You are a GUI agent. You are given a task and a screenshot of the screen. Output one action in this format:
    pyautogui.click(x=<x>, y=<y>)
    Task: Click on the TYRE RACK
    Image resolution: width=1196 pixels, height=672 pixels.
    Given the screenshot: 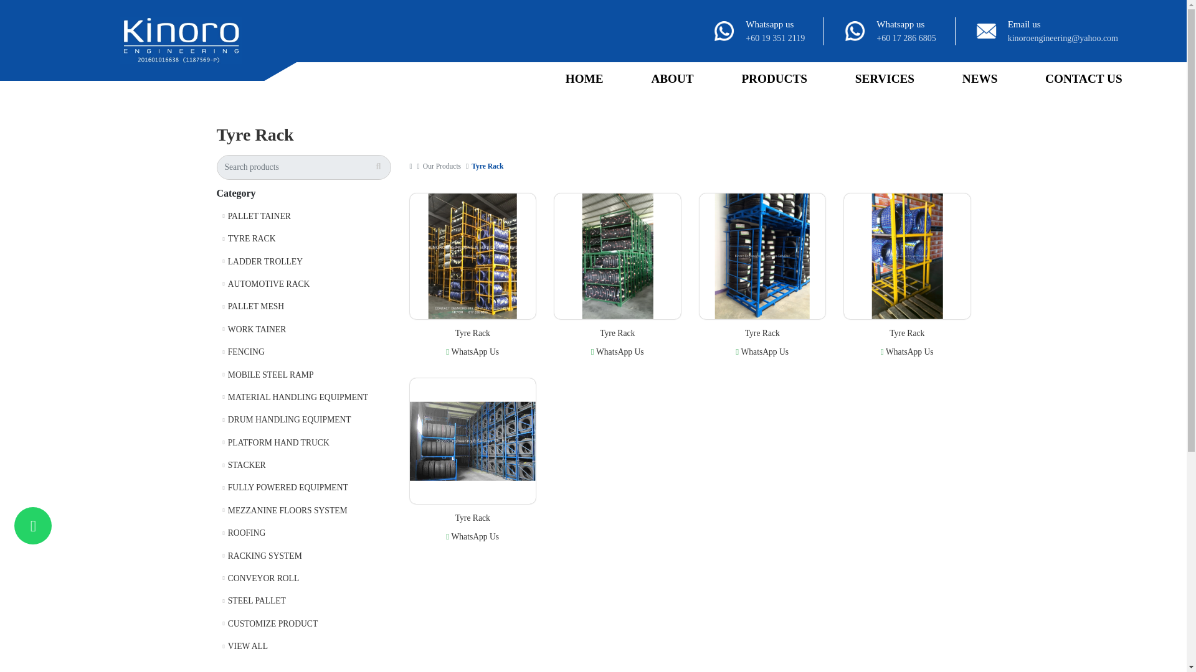 What is the action you would take?
    pyautogui.click(x=303, y=239)
    